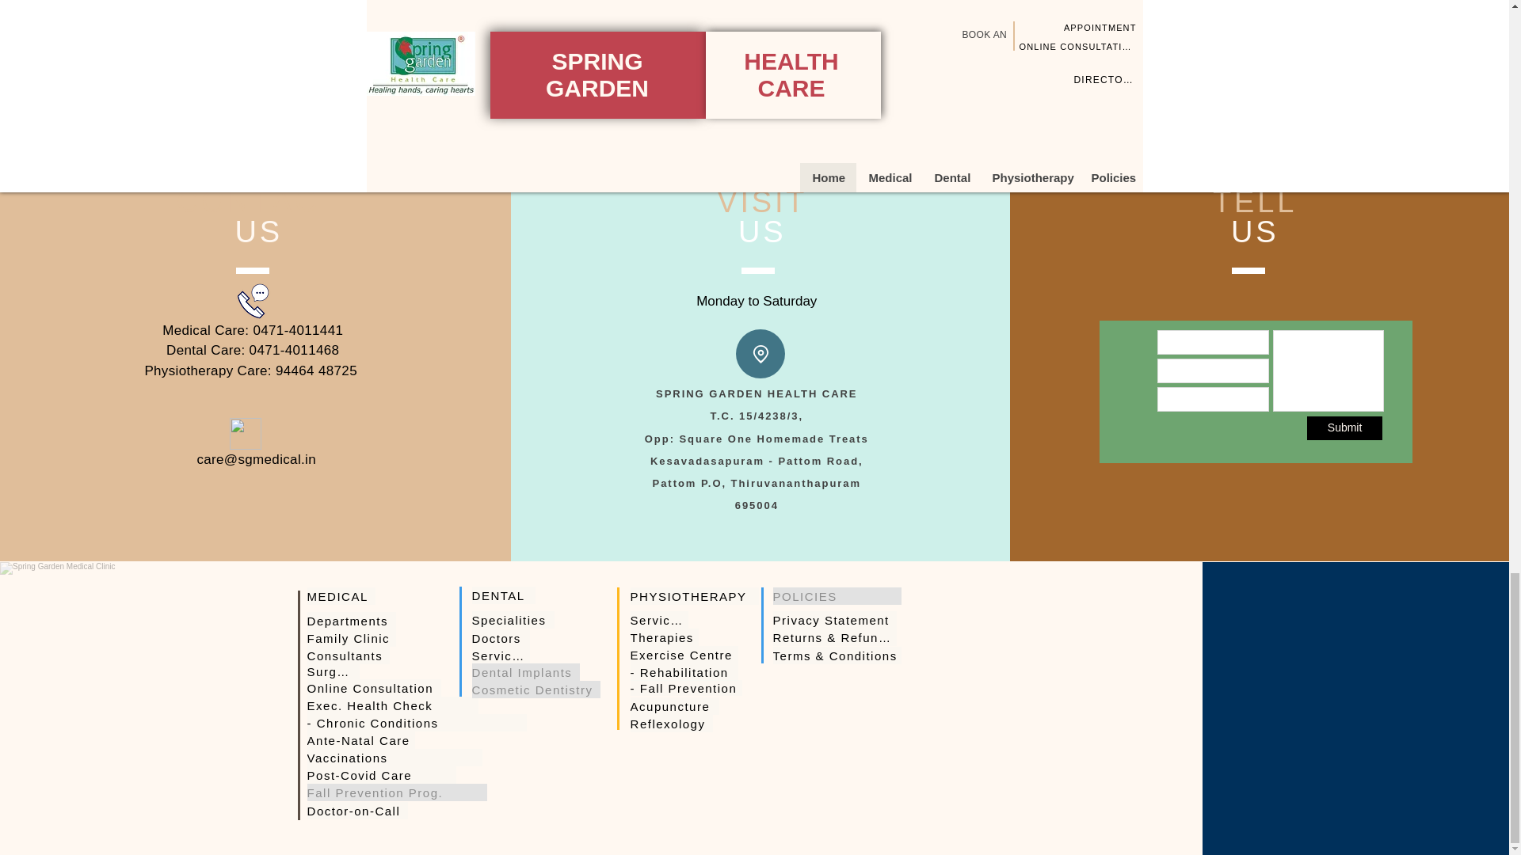  I want to click on Services, so click(501, 655).